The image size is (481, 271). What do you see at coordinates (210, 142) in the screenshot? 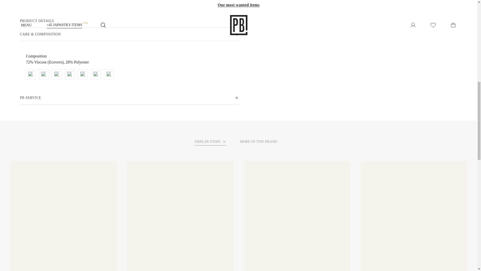
I see `SIMILAR ITEMS` at bounding box center [210, 142].